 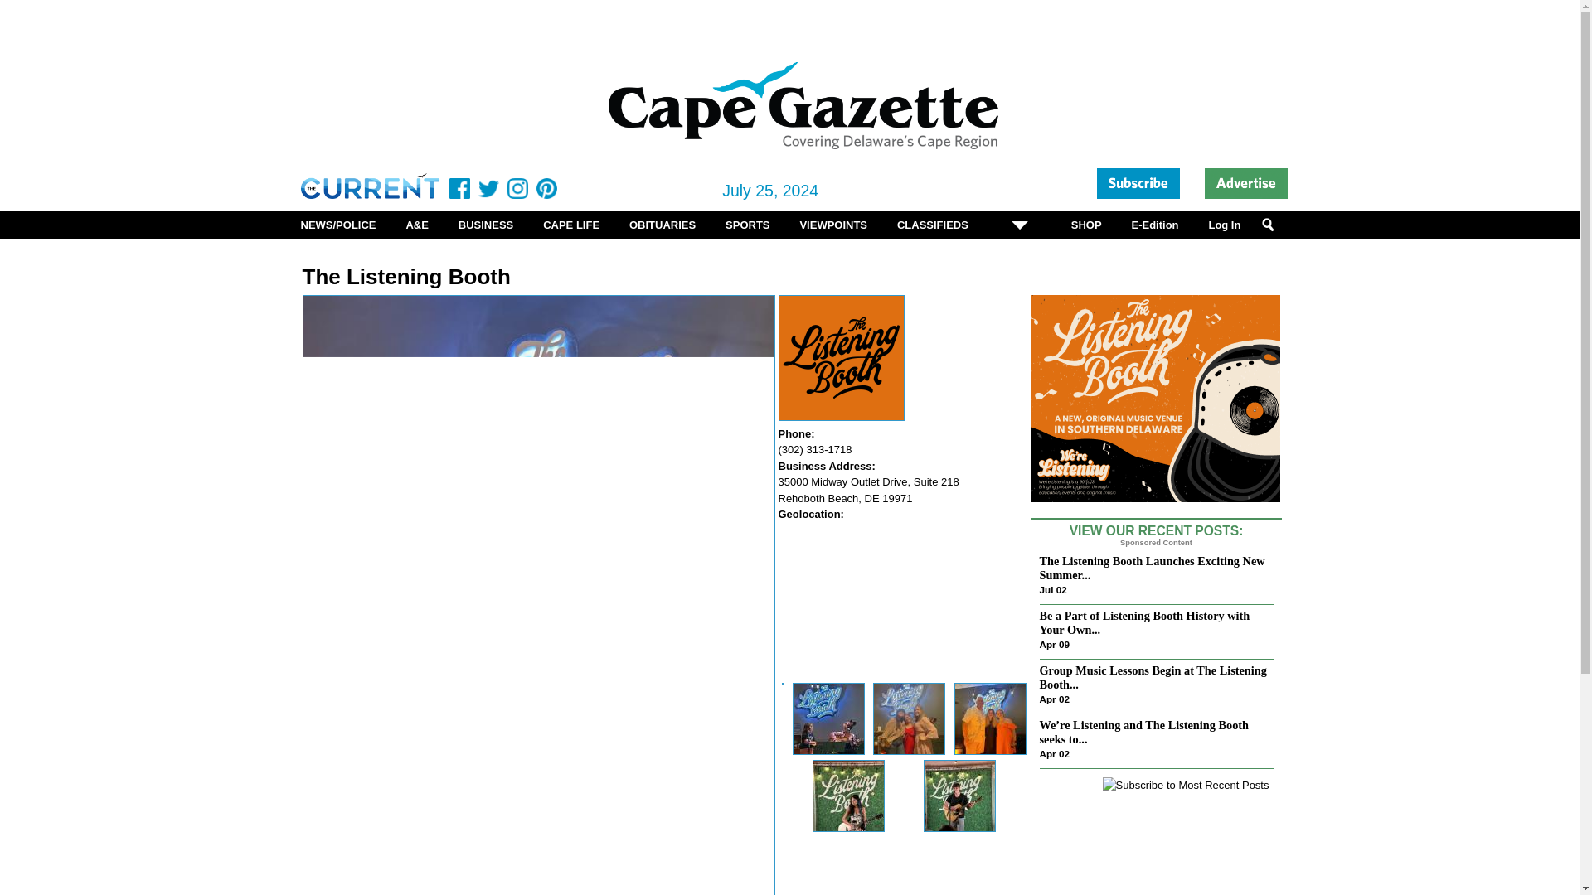 What do you see at coordinates (1186, 786) in the screenshot?
I see `Subscribe to Most Recent Posts` at bounding box center [1186, 786].